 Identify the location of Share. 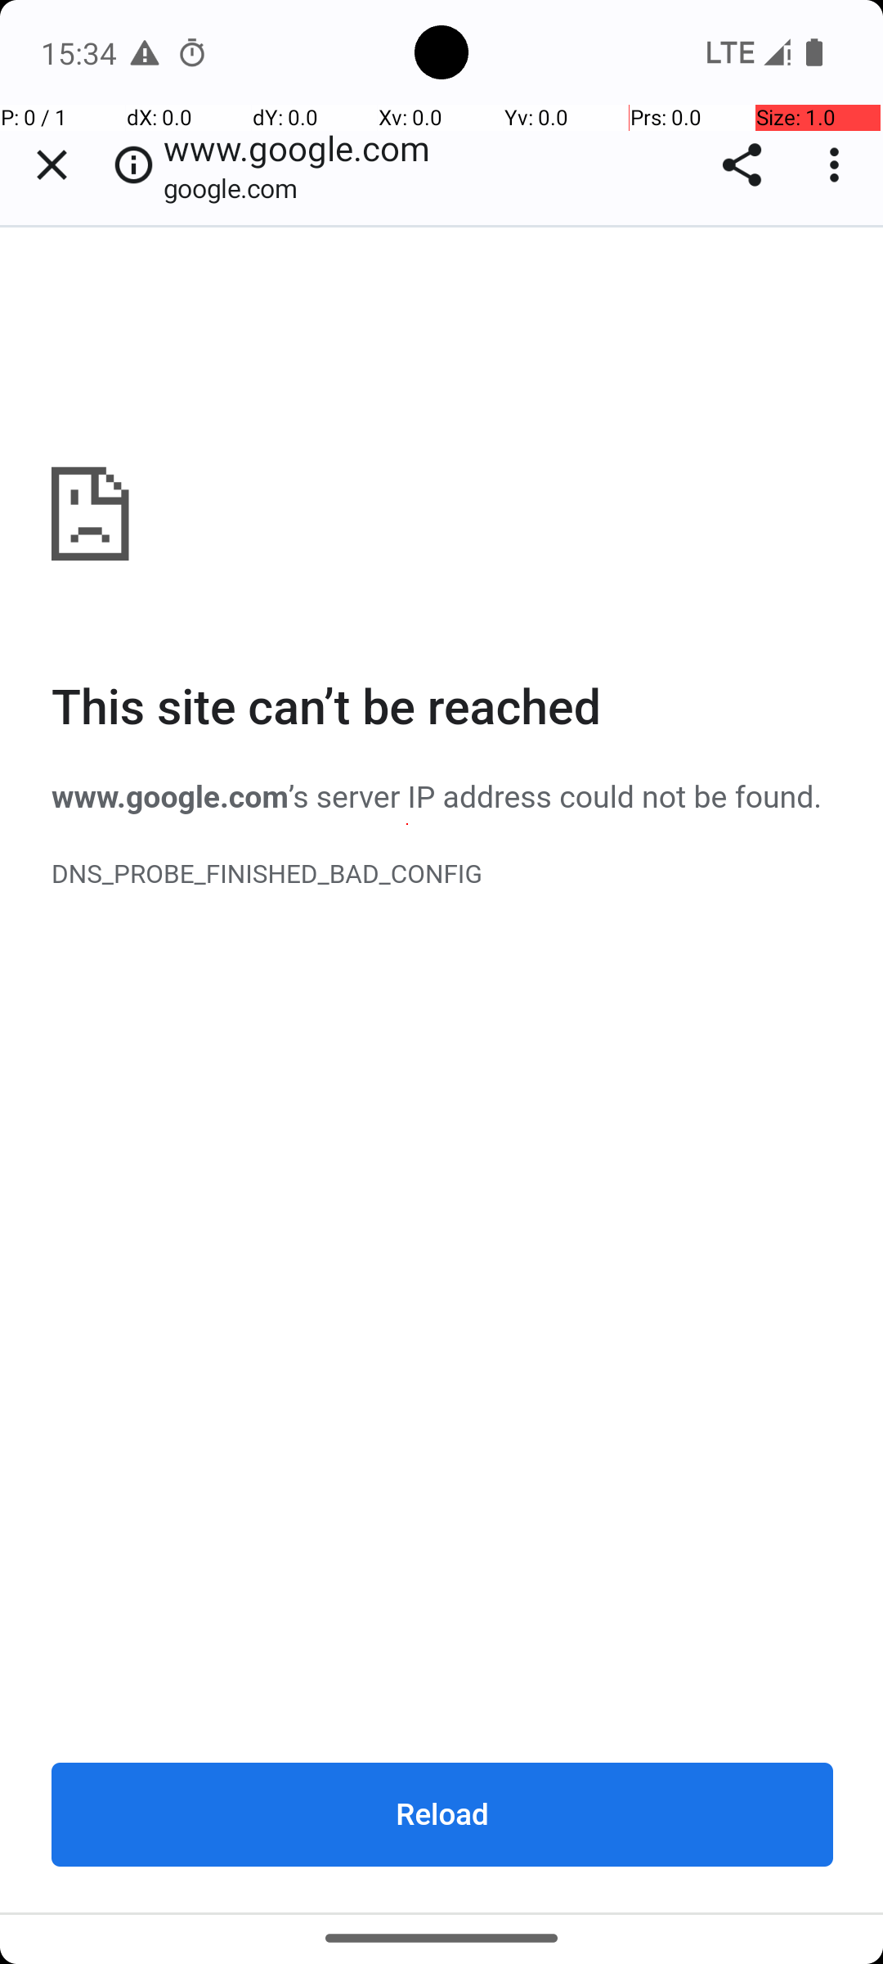
(742, 165).